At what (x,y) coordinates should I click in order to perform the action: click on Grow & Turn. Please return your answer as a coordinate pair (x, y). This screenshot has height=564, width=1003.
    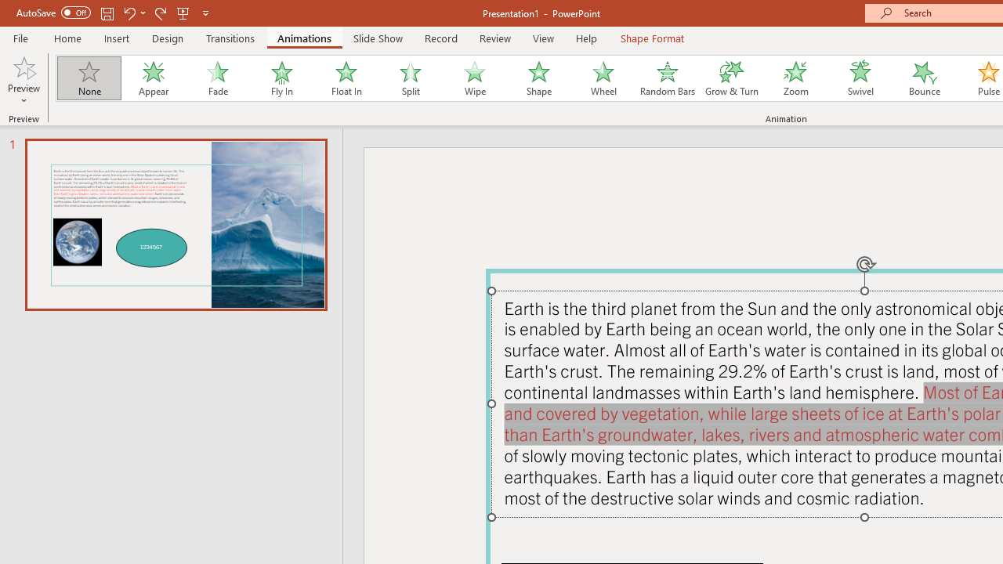
    Looking at the image, I should click on (732, 78).